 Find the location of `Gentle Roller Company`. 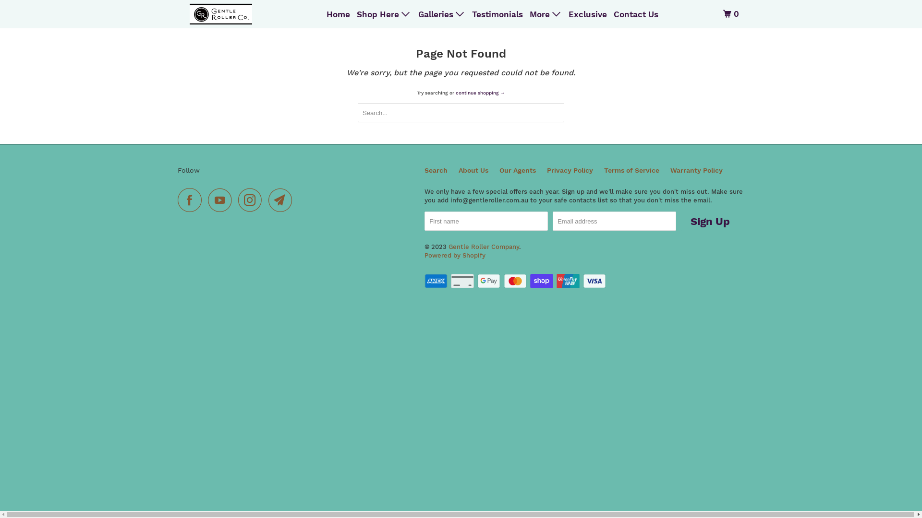

Gentle Roller Company is located at coordinates (484, 247).